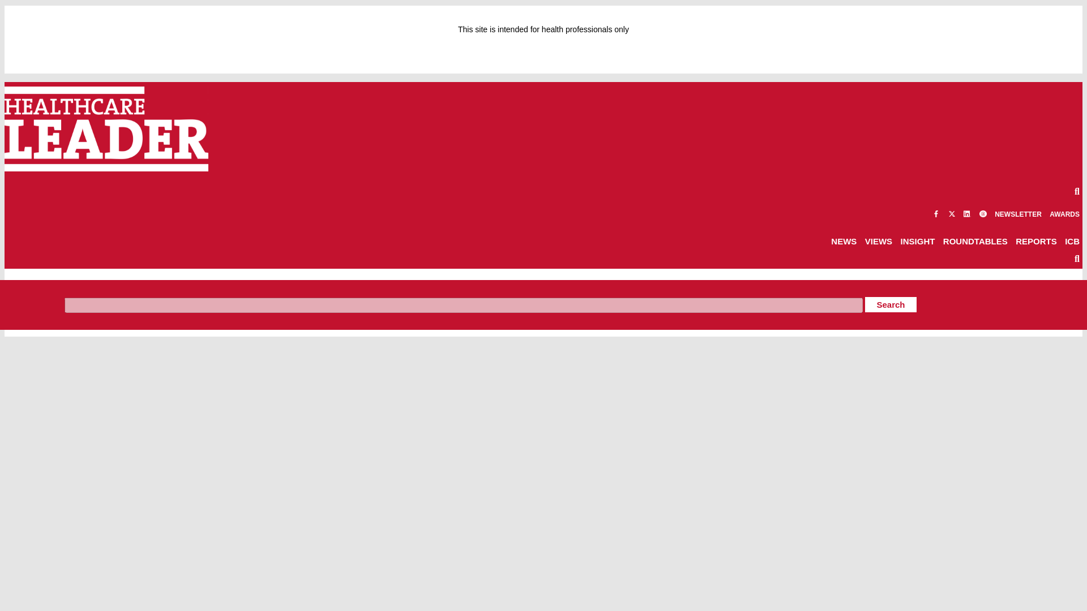 Image resolution: width=1087 pixels, height=611 pixels. What do you see at coordinates (1018, 214) in the screenshot?
I see `NEWSLETTER` at bounding box center [1018, 214].